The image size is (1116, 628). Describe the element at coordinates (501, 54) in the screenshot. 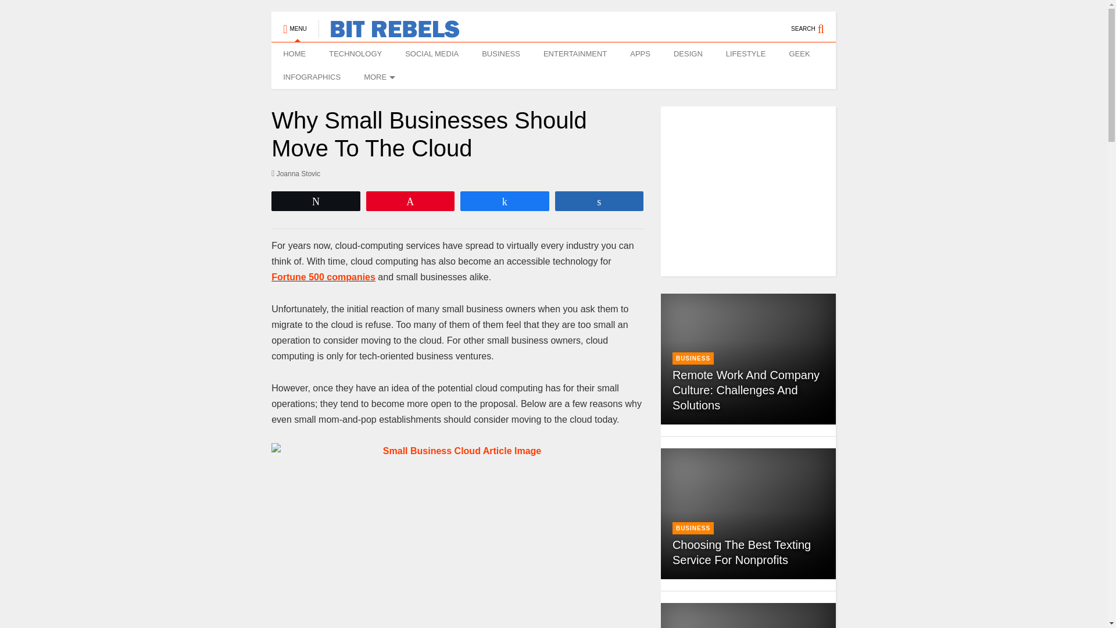

I see `BUSINESS` at that location.